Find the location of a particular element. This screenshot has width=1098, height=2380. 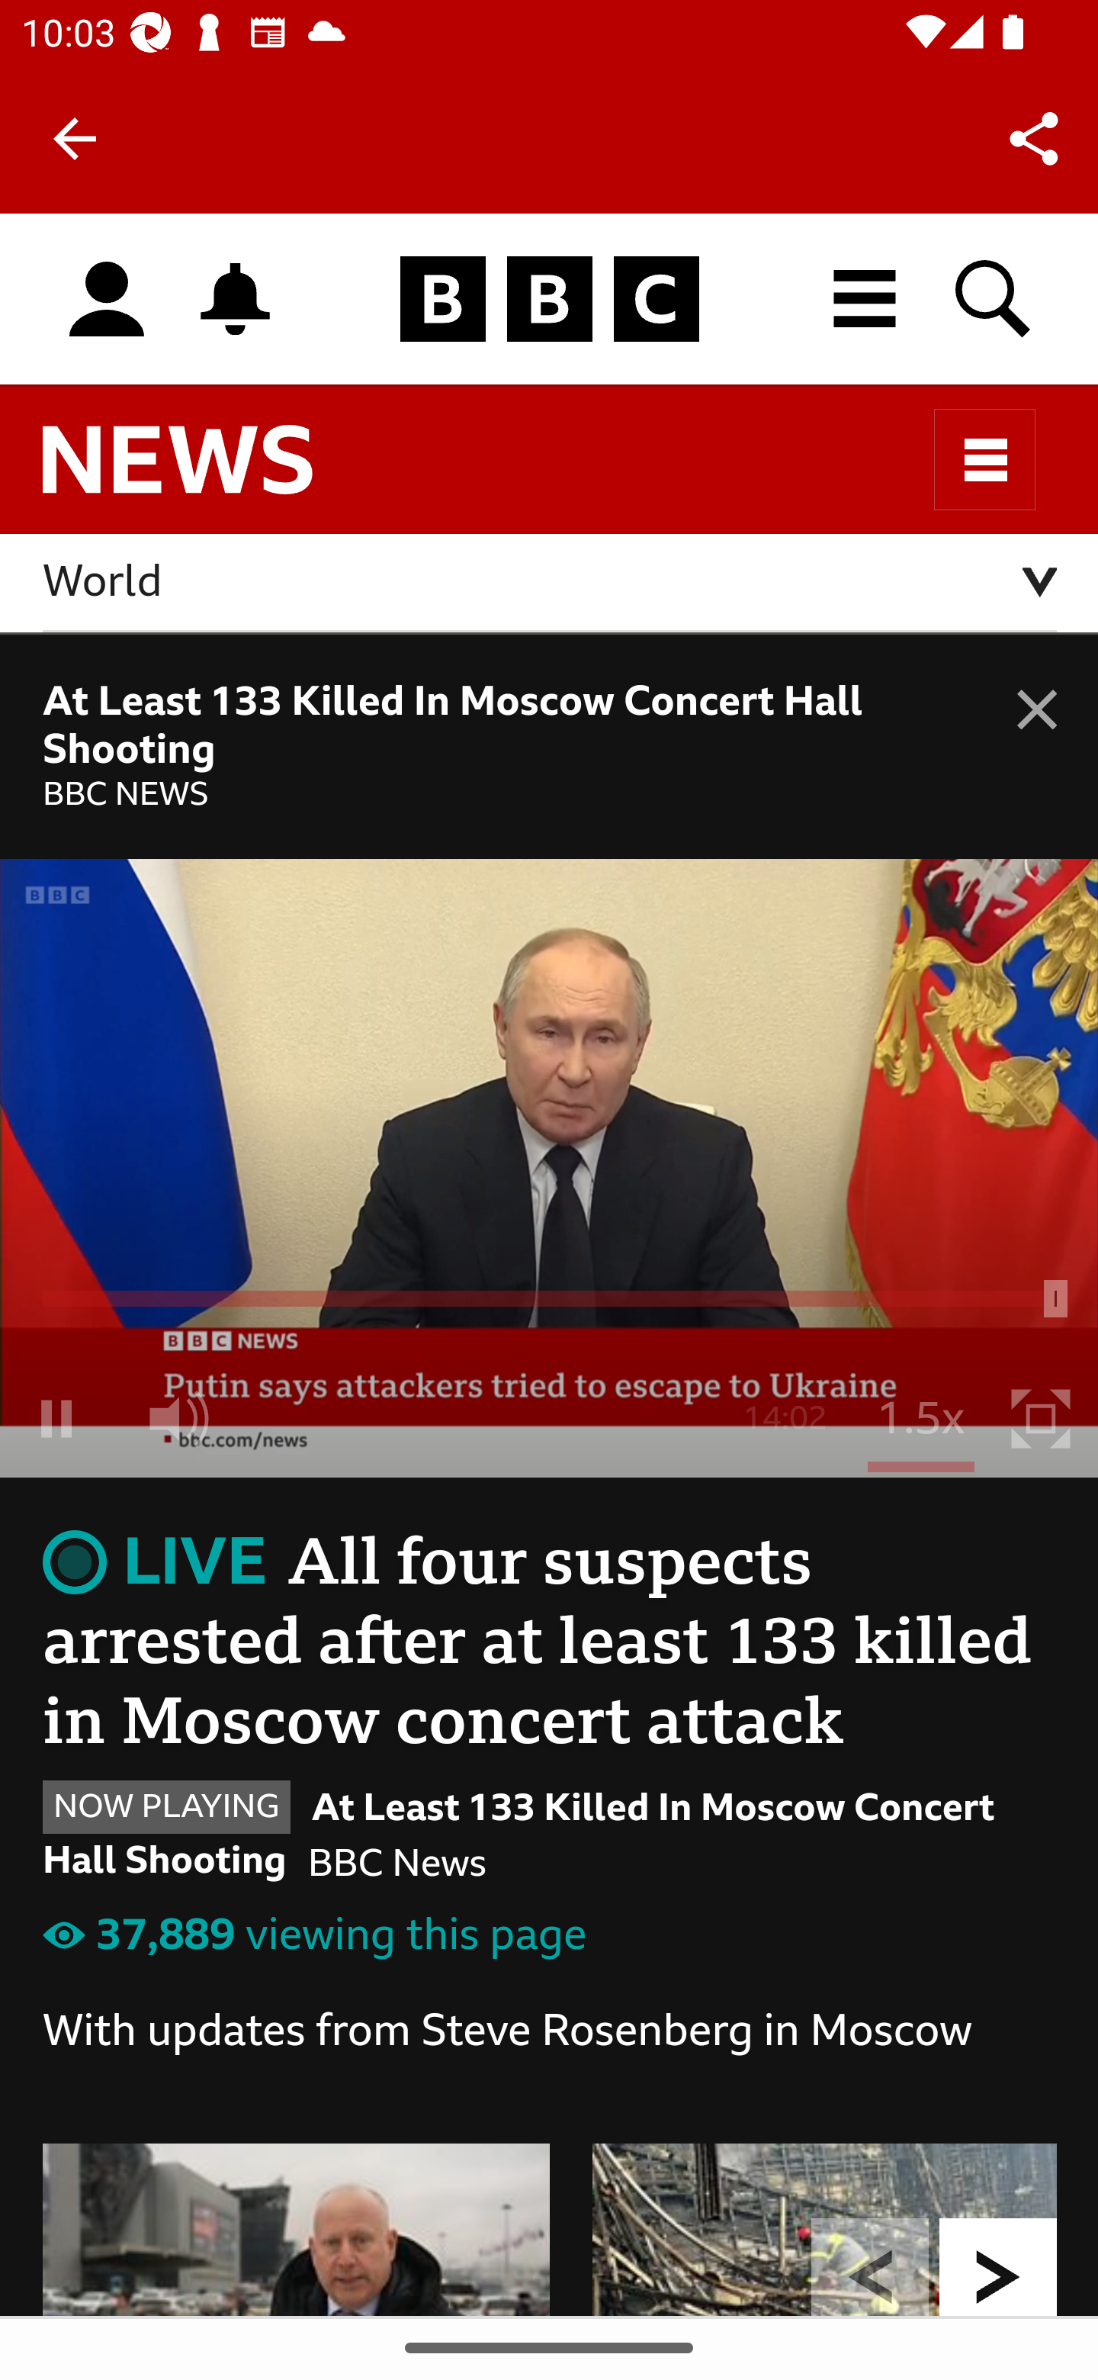

All BBC destinations menu is located at coordinates (865, 299).